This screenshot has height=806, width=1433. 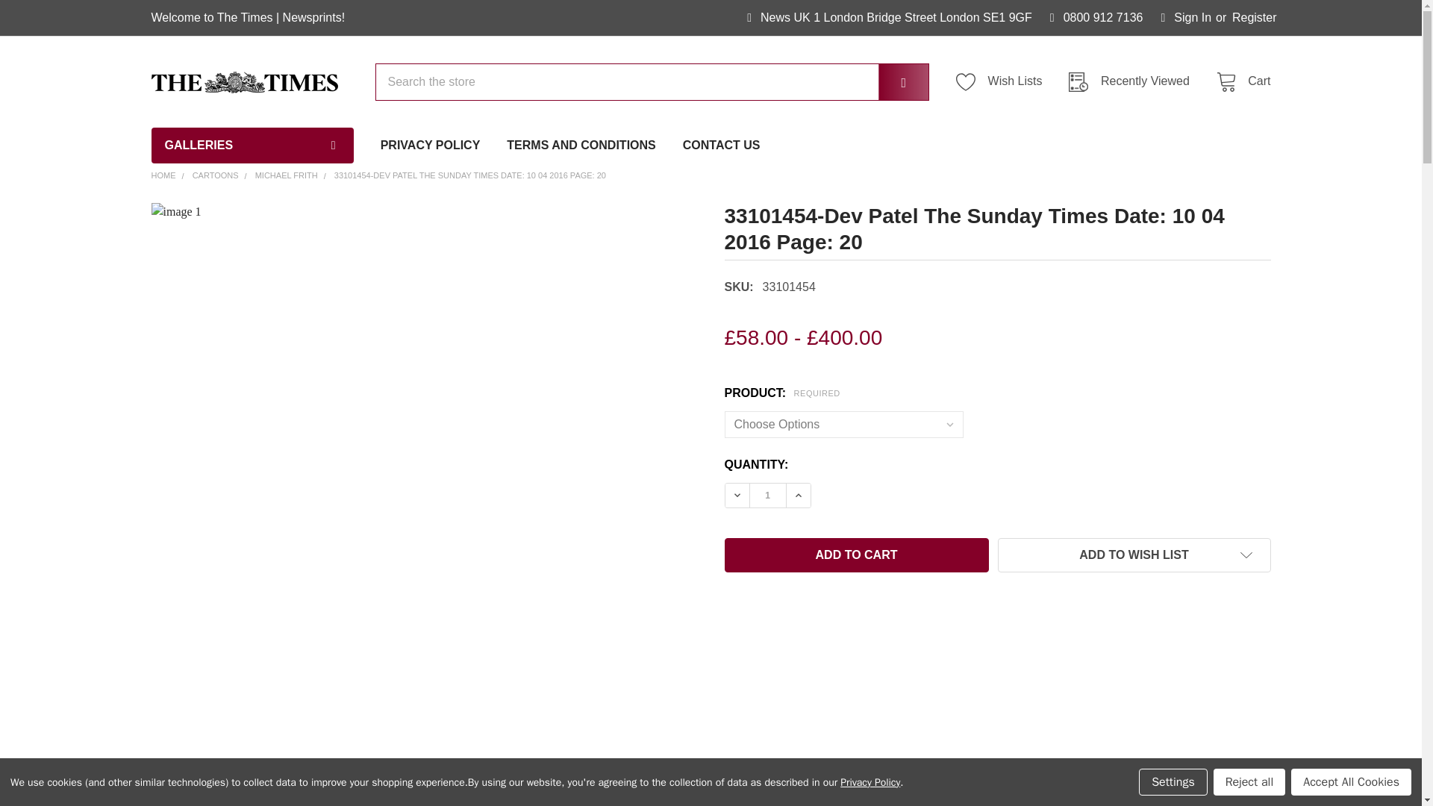 I want to click on Cart, so click(x=1239, y=82).